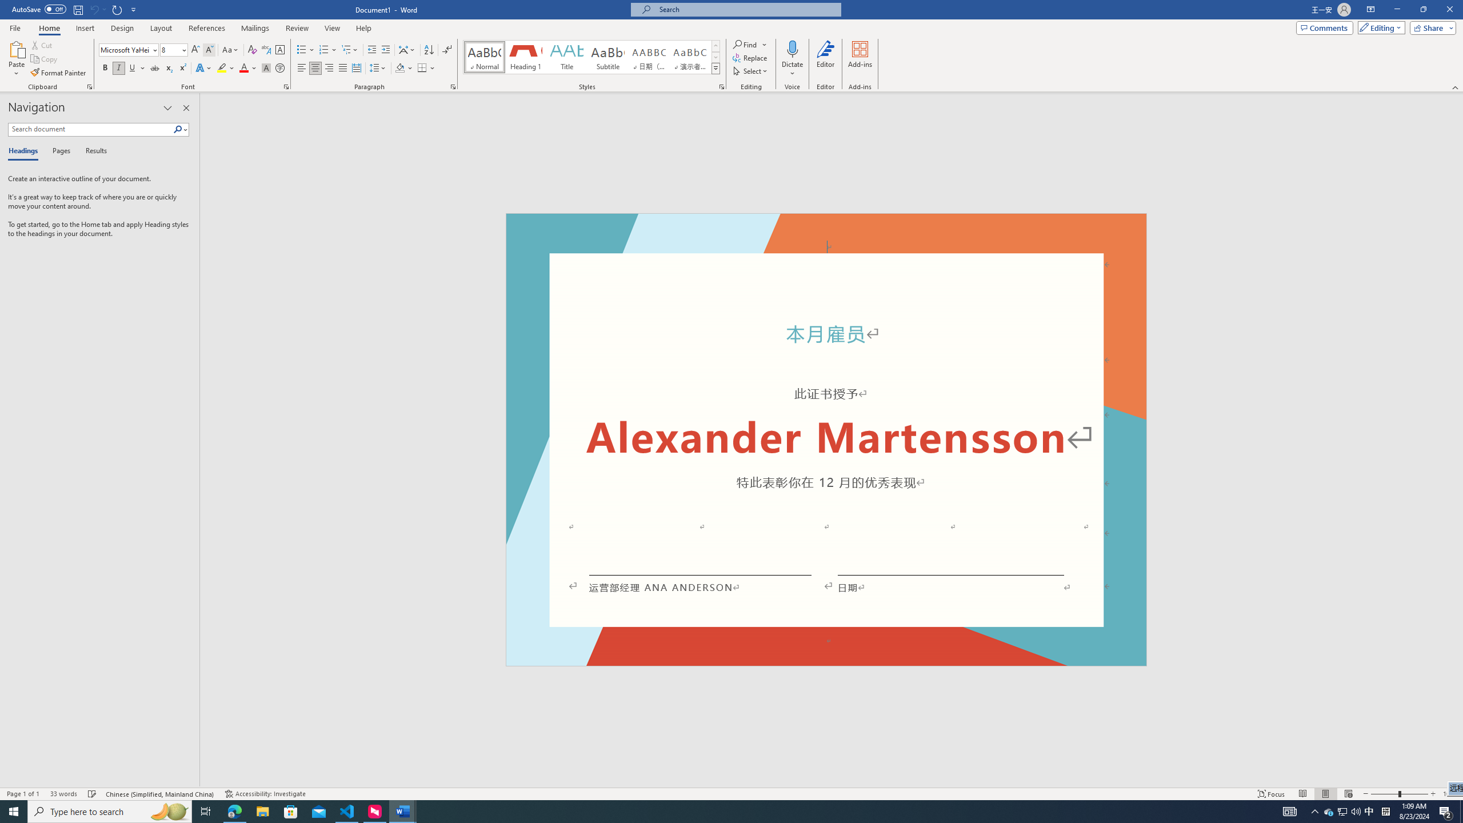 The image size is (1463, 823). Describe the element at coordinates (90, 129) in the screenshot. I see `Search document` at that location.